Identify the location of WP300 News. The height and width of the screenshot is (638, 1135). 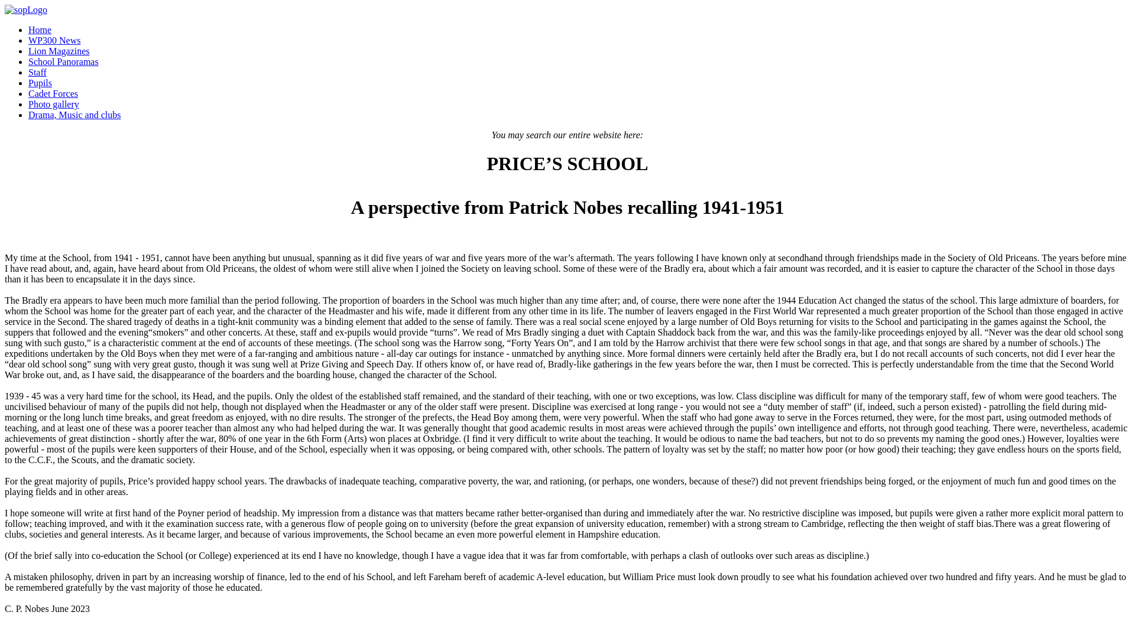
(54, 40).